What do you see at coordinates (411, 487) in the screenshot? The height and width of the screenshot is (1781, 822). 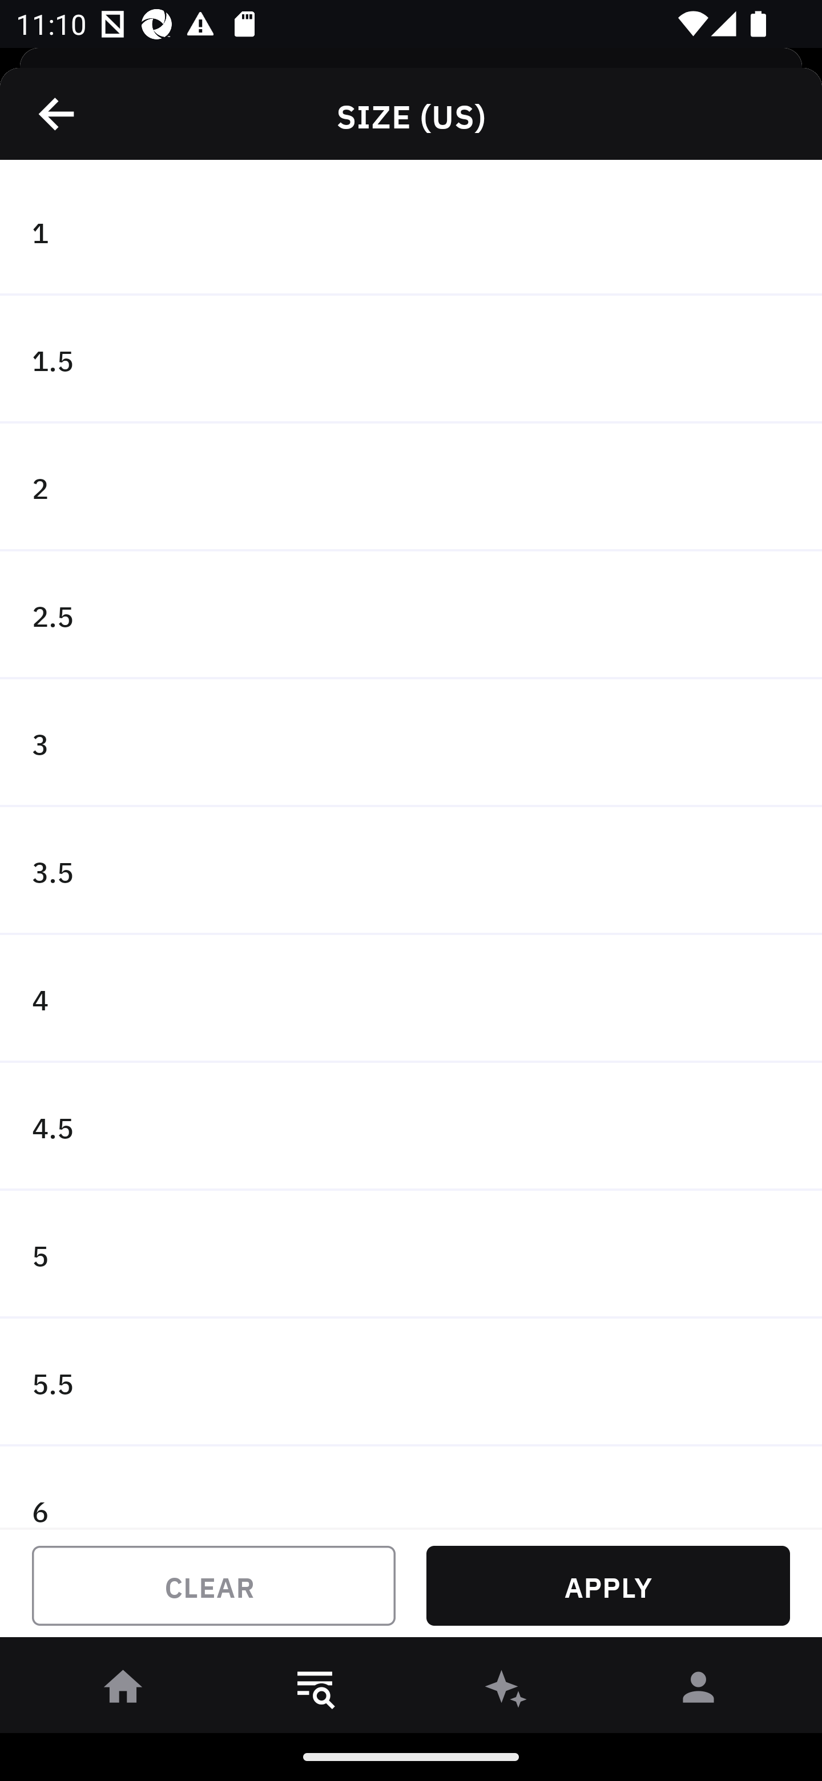 I see `2` at bounding box center [411, 487].